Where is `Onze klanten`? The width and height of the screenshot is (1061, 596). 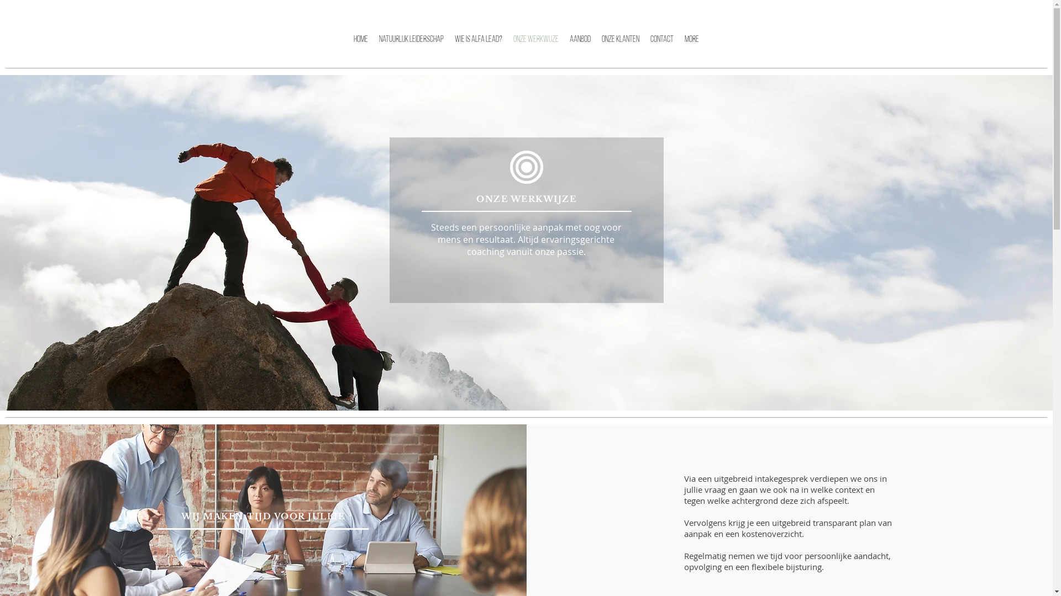
Onze klanten is located at coordinates (621, 47).